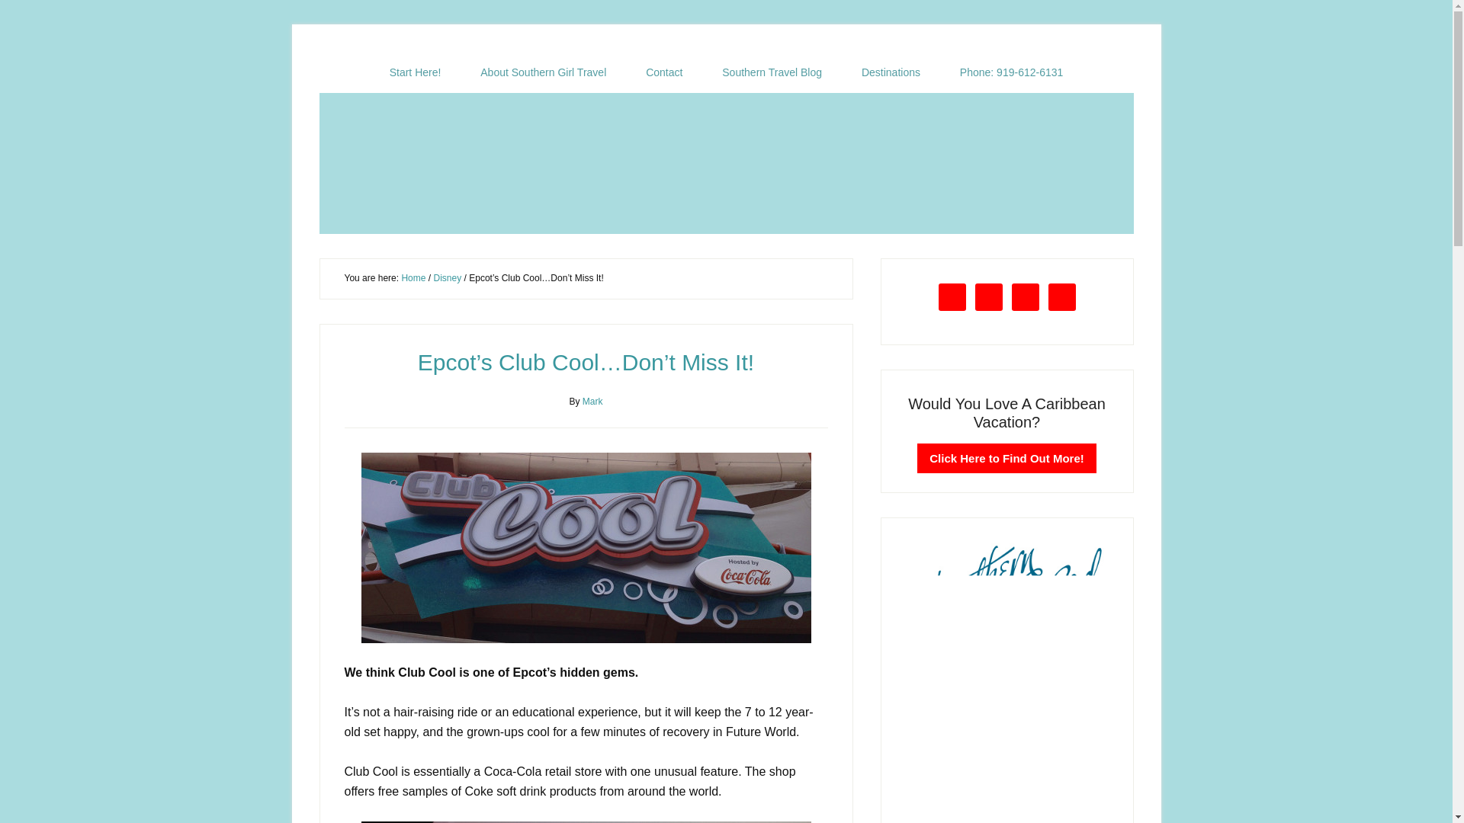 The width and height of the screenshot is (1464, 823). Describe the element at coordinates (447, 277) in the screenshot. I see `Disney` at that location.